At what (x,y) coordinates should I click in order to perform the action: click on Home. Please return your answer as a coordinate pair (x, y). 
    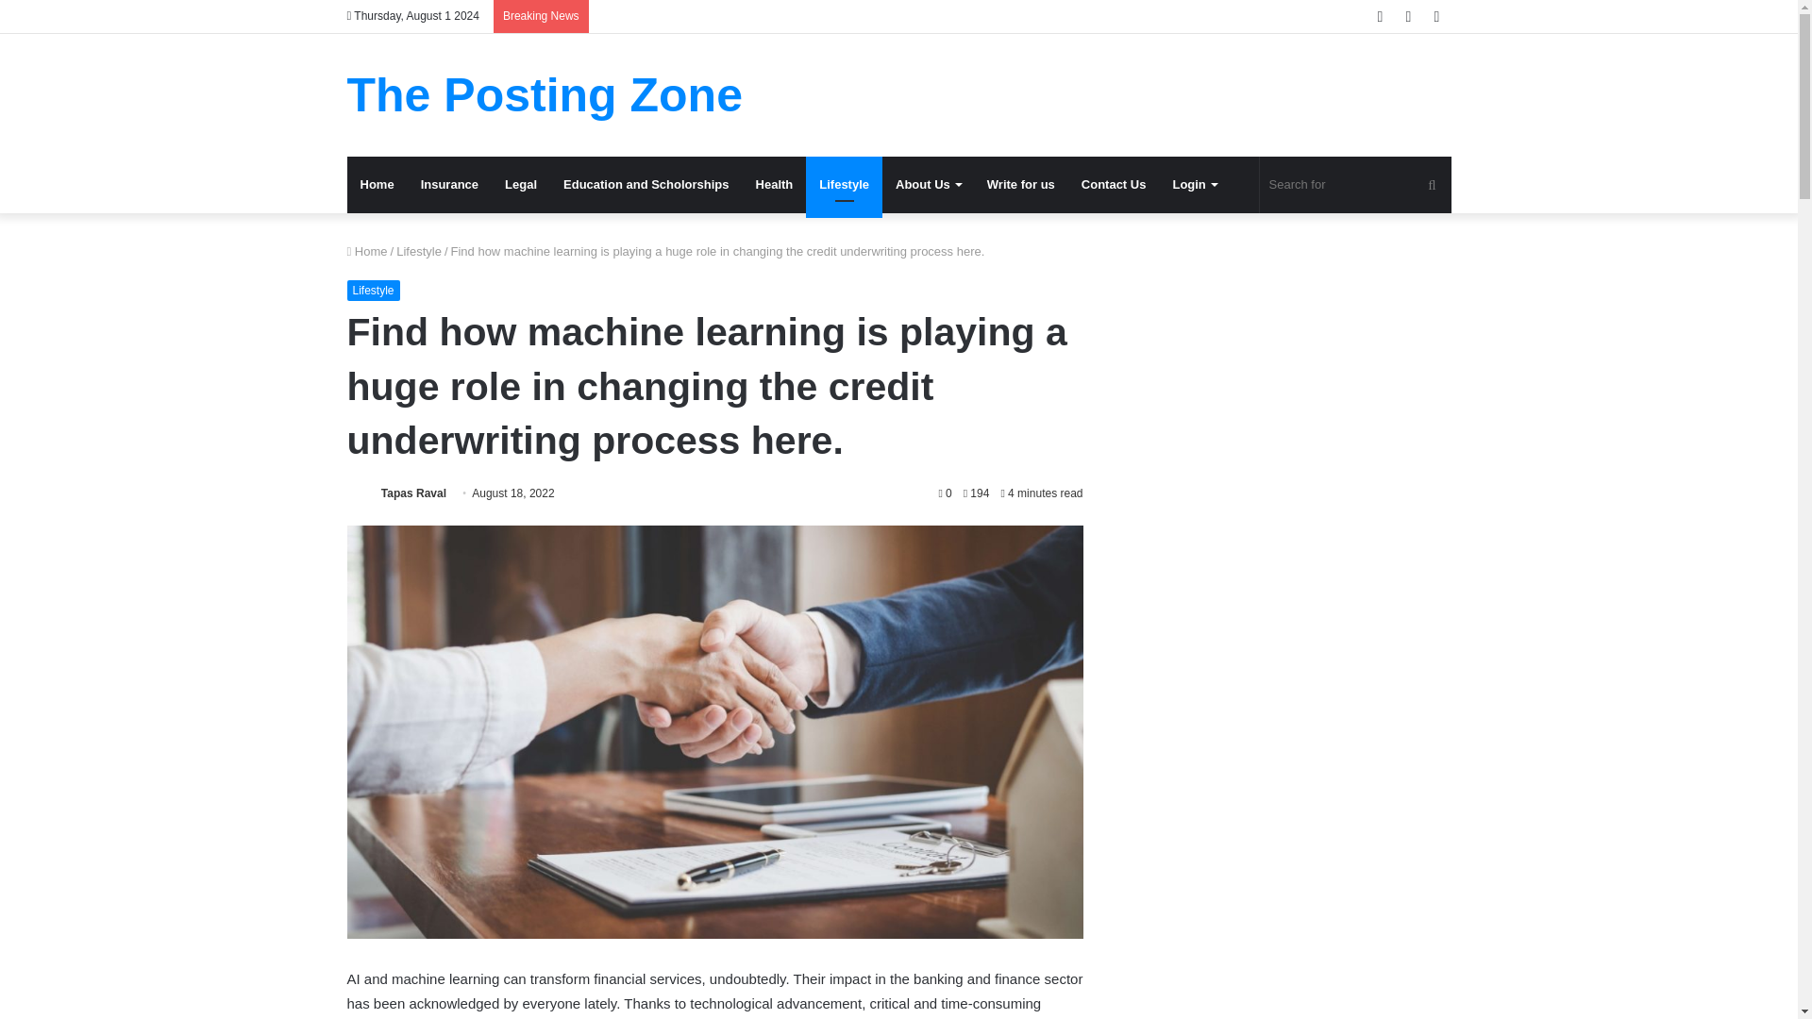
    Looking at the image, I should click on (377, 185).